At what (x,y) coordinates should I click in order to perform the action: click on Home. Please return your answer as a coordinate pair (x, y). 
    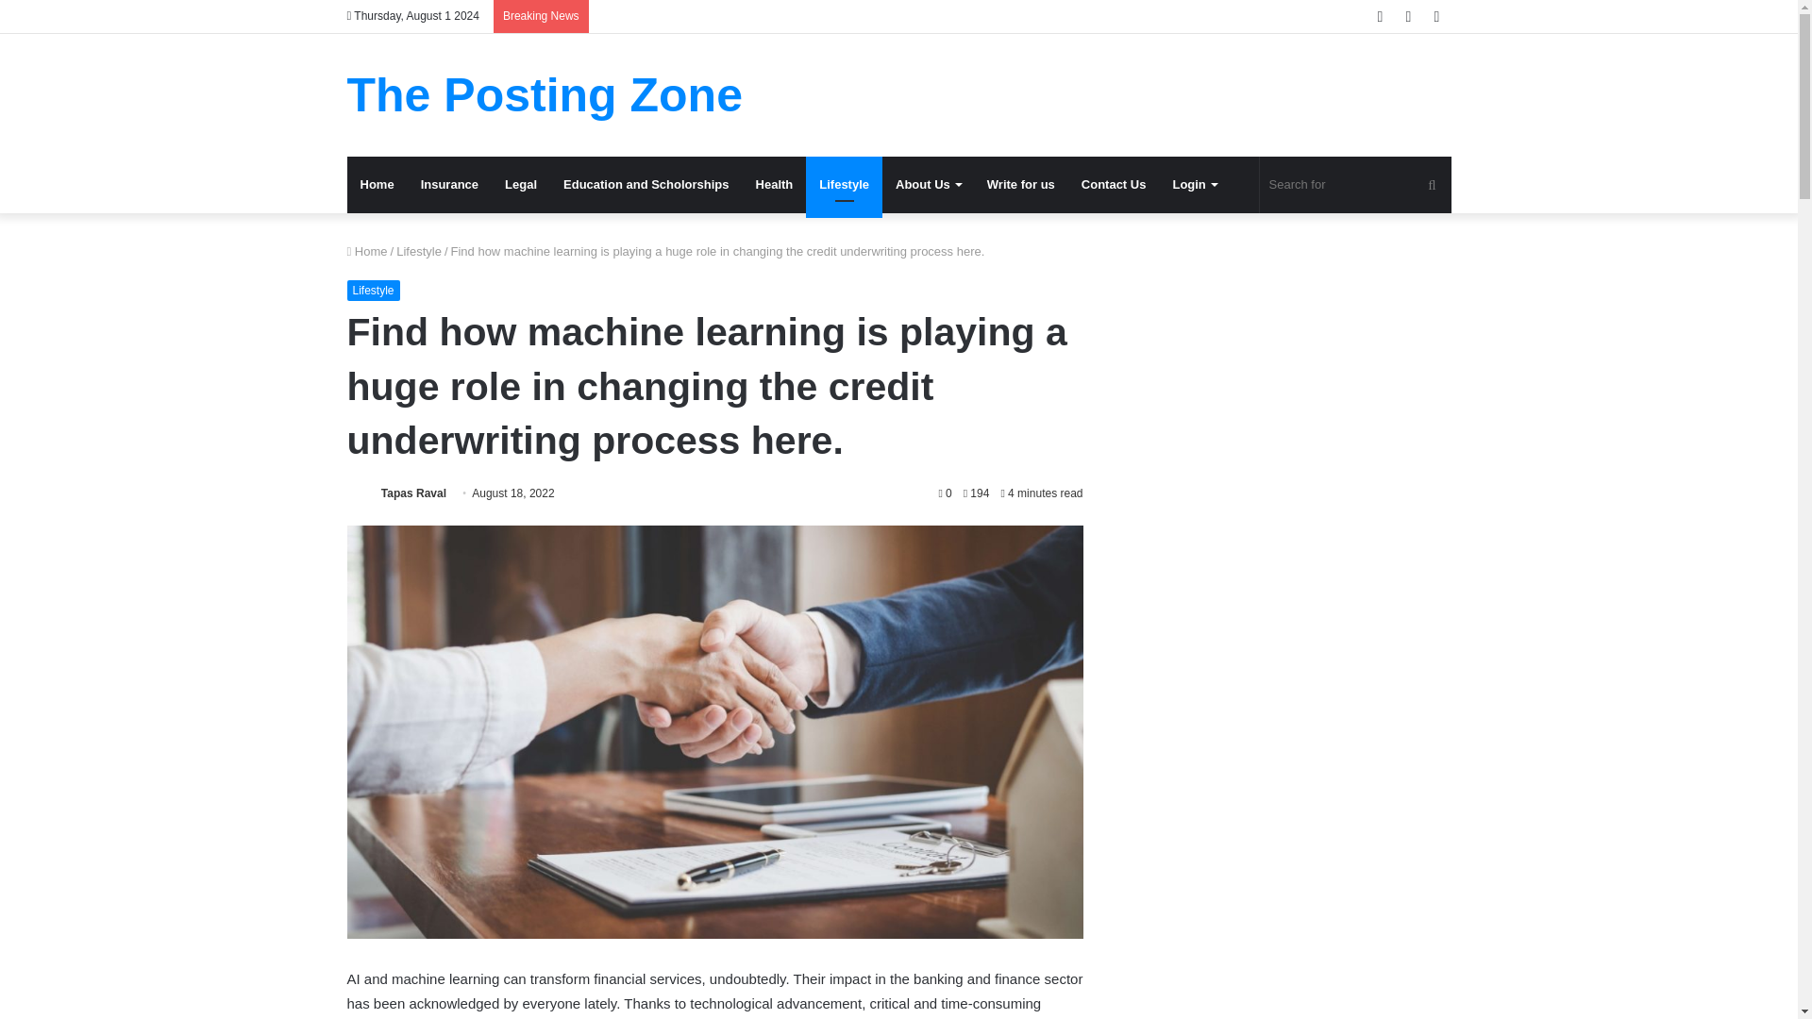
    Looking at the image, I should click on (377, 185).